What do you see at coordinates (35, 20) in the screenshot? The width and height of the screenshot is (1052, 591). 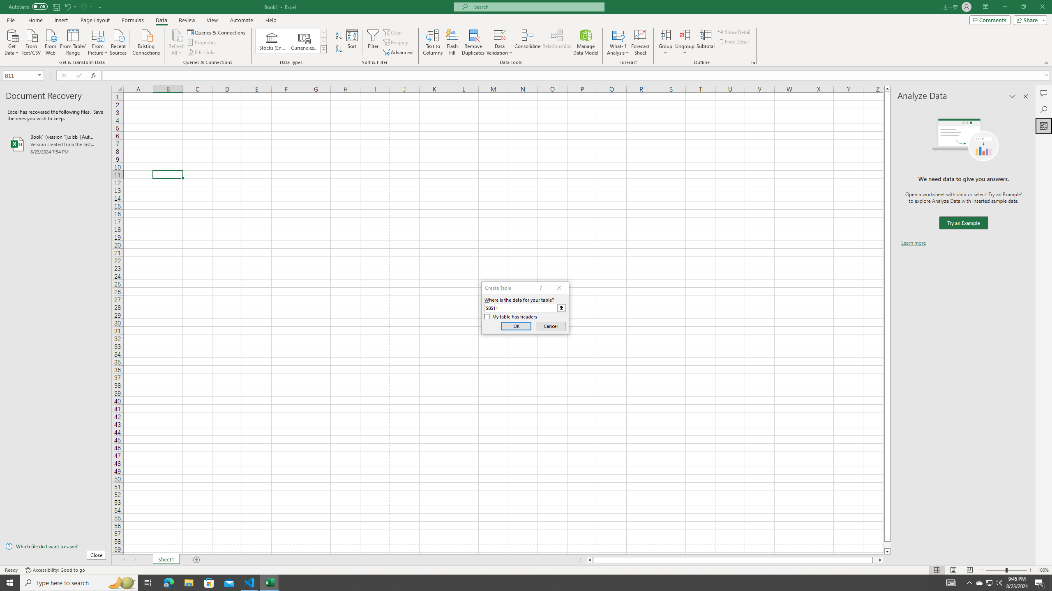 I see `Home` at bounding box center [35, 20].